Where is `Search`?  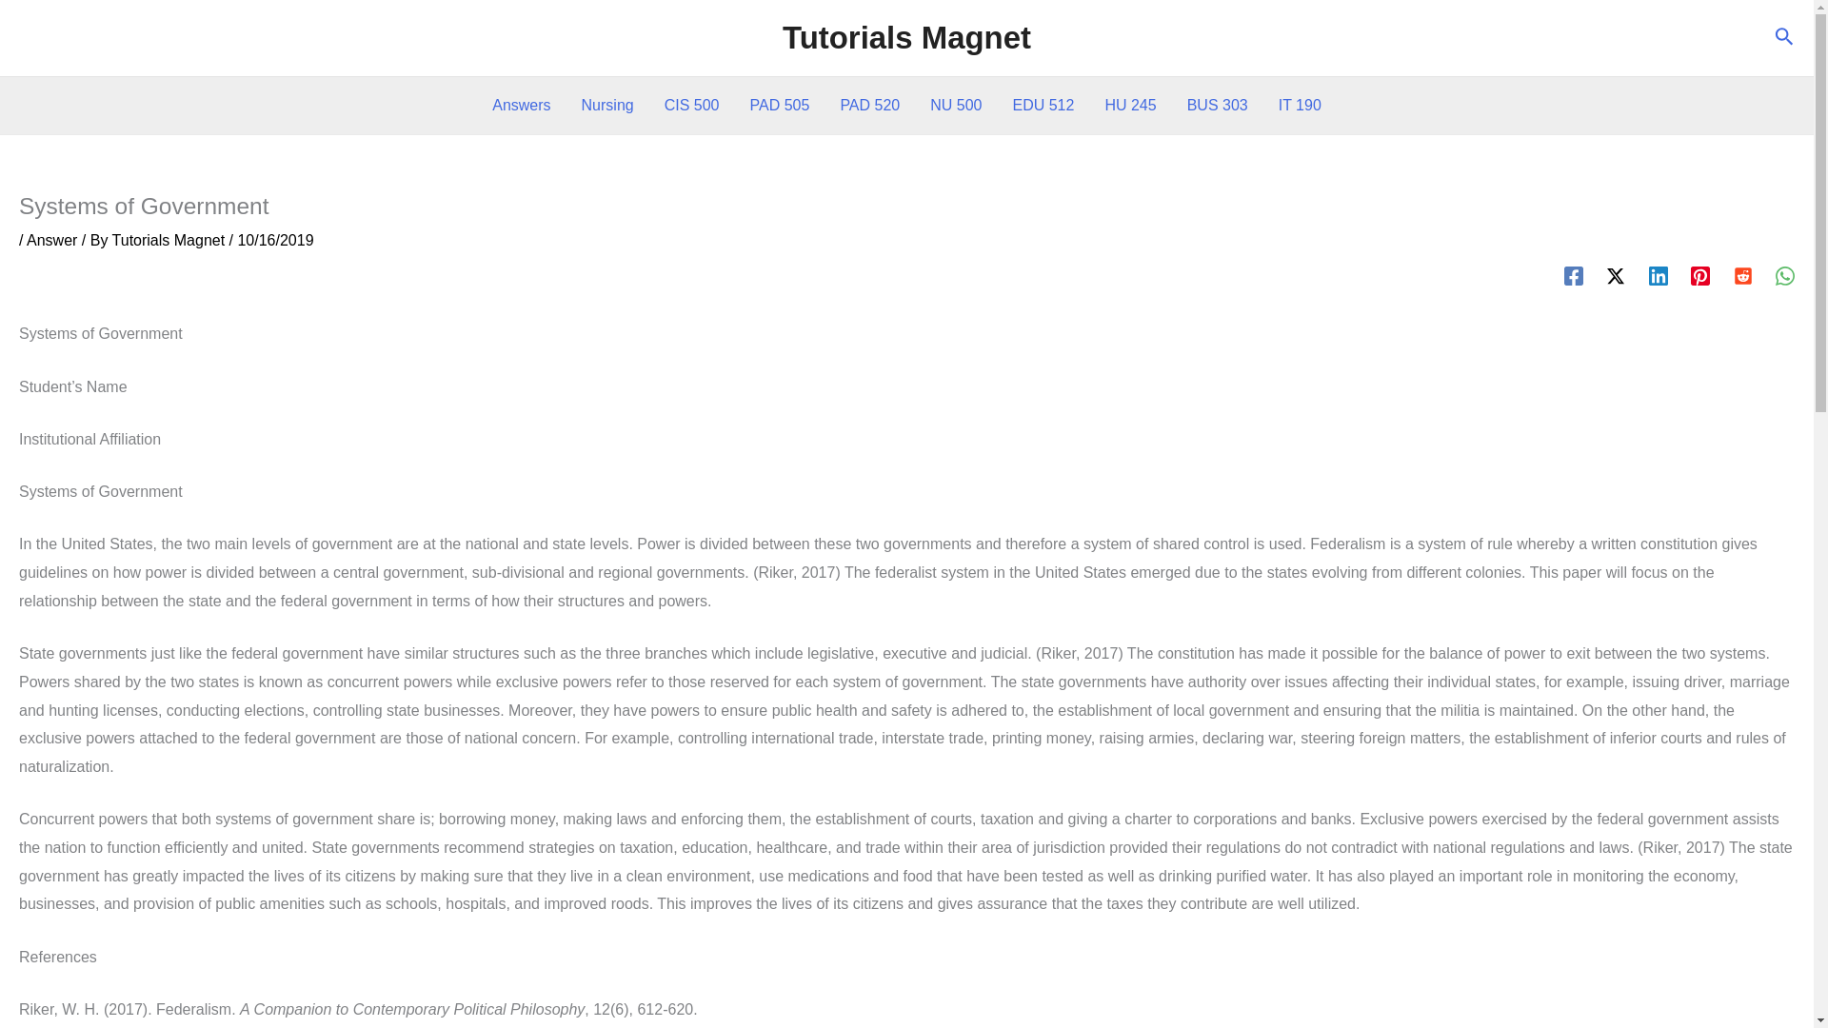 Search is located at coordinates (1784, 38).